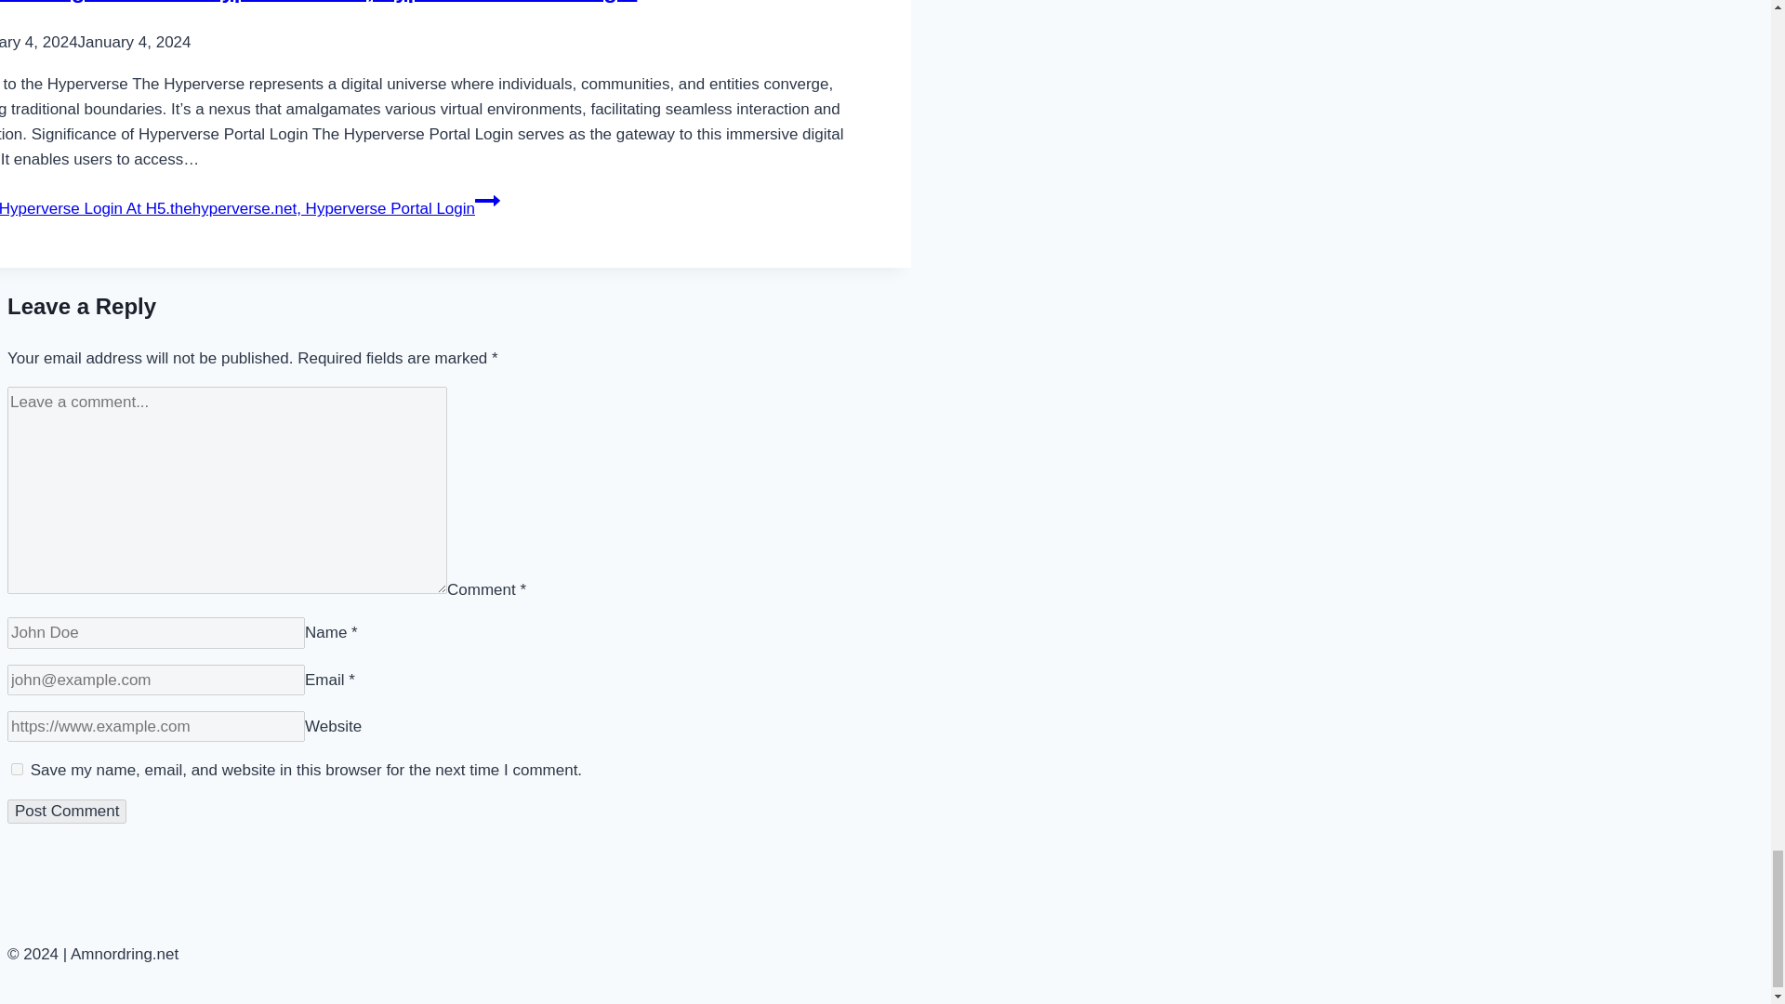  Describe the element at coordinates (487, 201) in the screenshot. I see `Continue` at that location.